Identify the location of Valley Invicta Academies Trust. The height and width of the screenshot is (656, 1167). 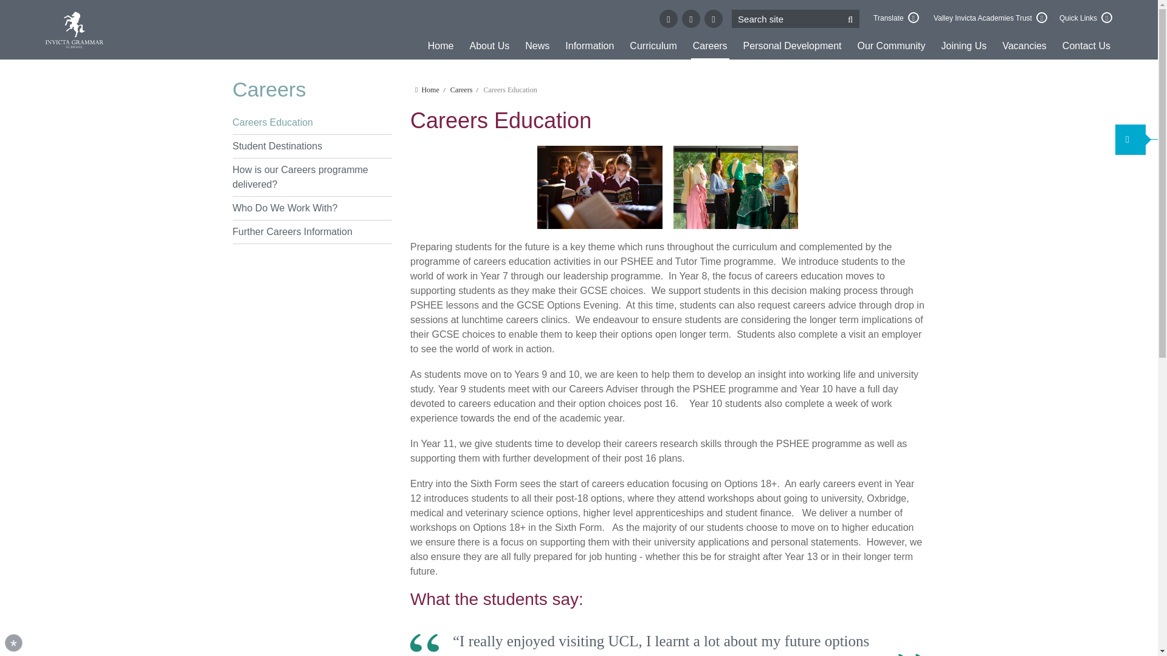
(990, 19).